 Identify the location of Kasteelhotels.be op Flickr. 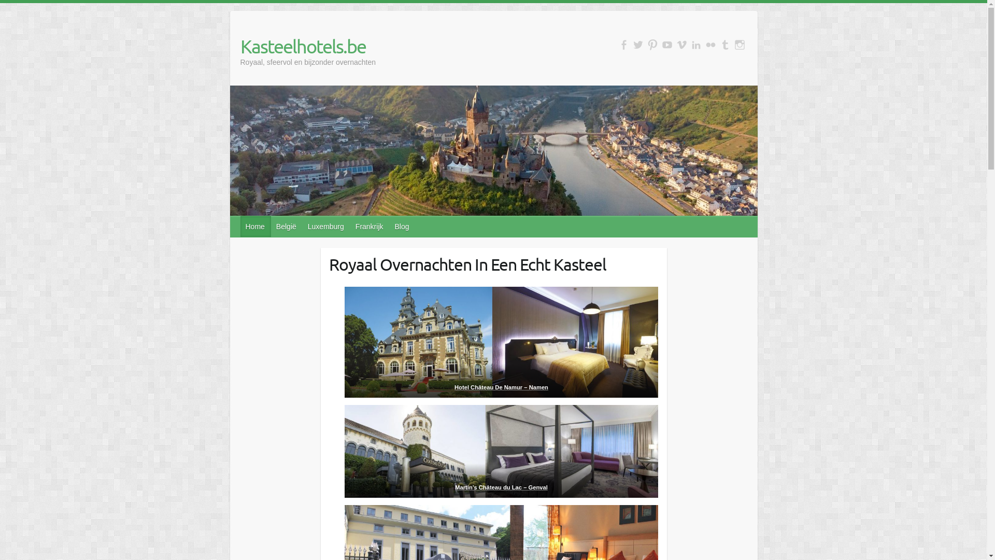
(711, 45).